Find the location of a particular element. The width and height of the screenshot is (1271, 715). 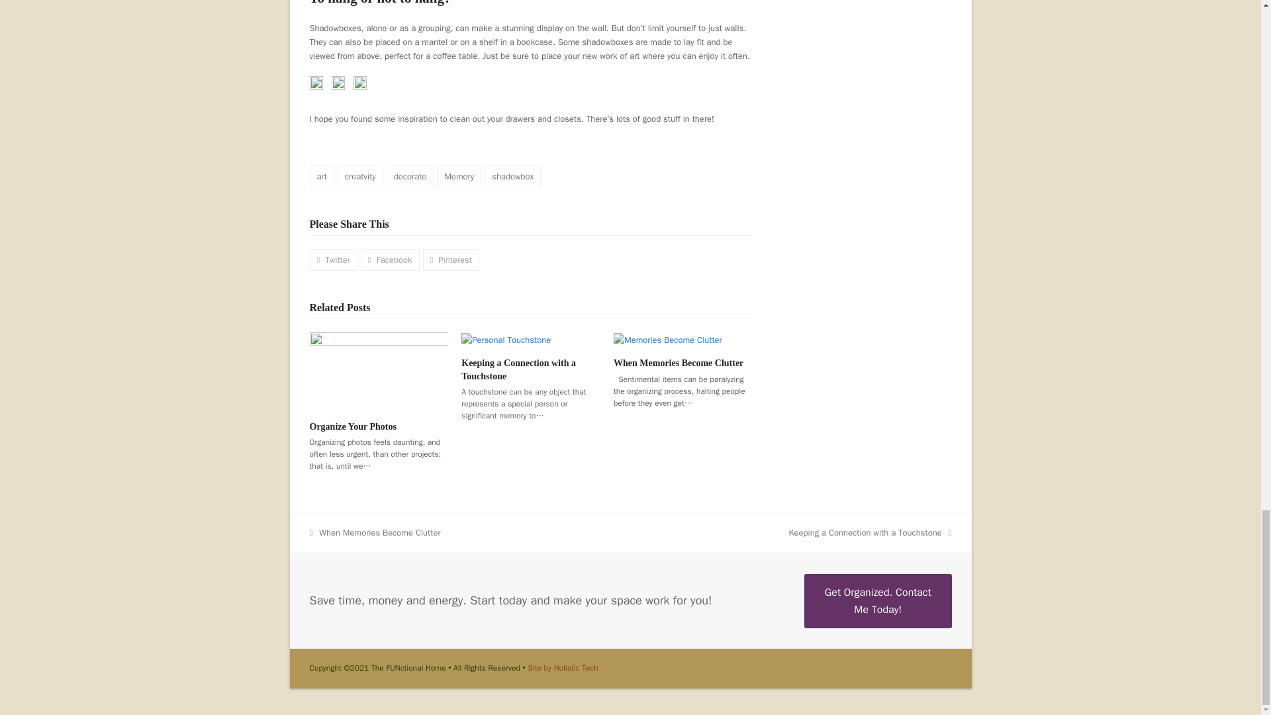

creatvity is located at coordinates (360, 176).